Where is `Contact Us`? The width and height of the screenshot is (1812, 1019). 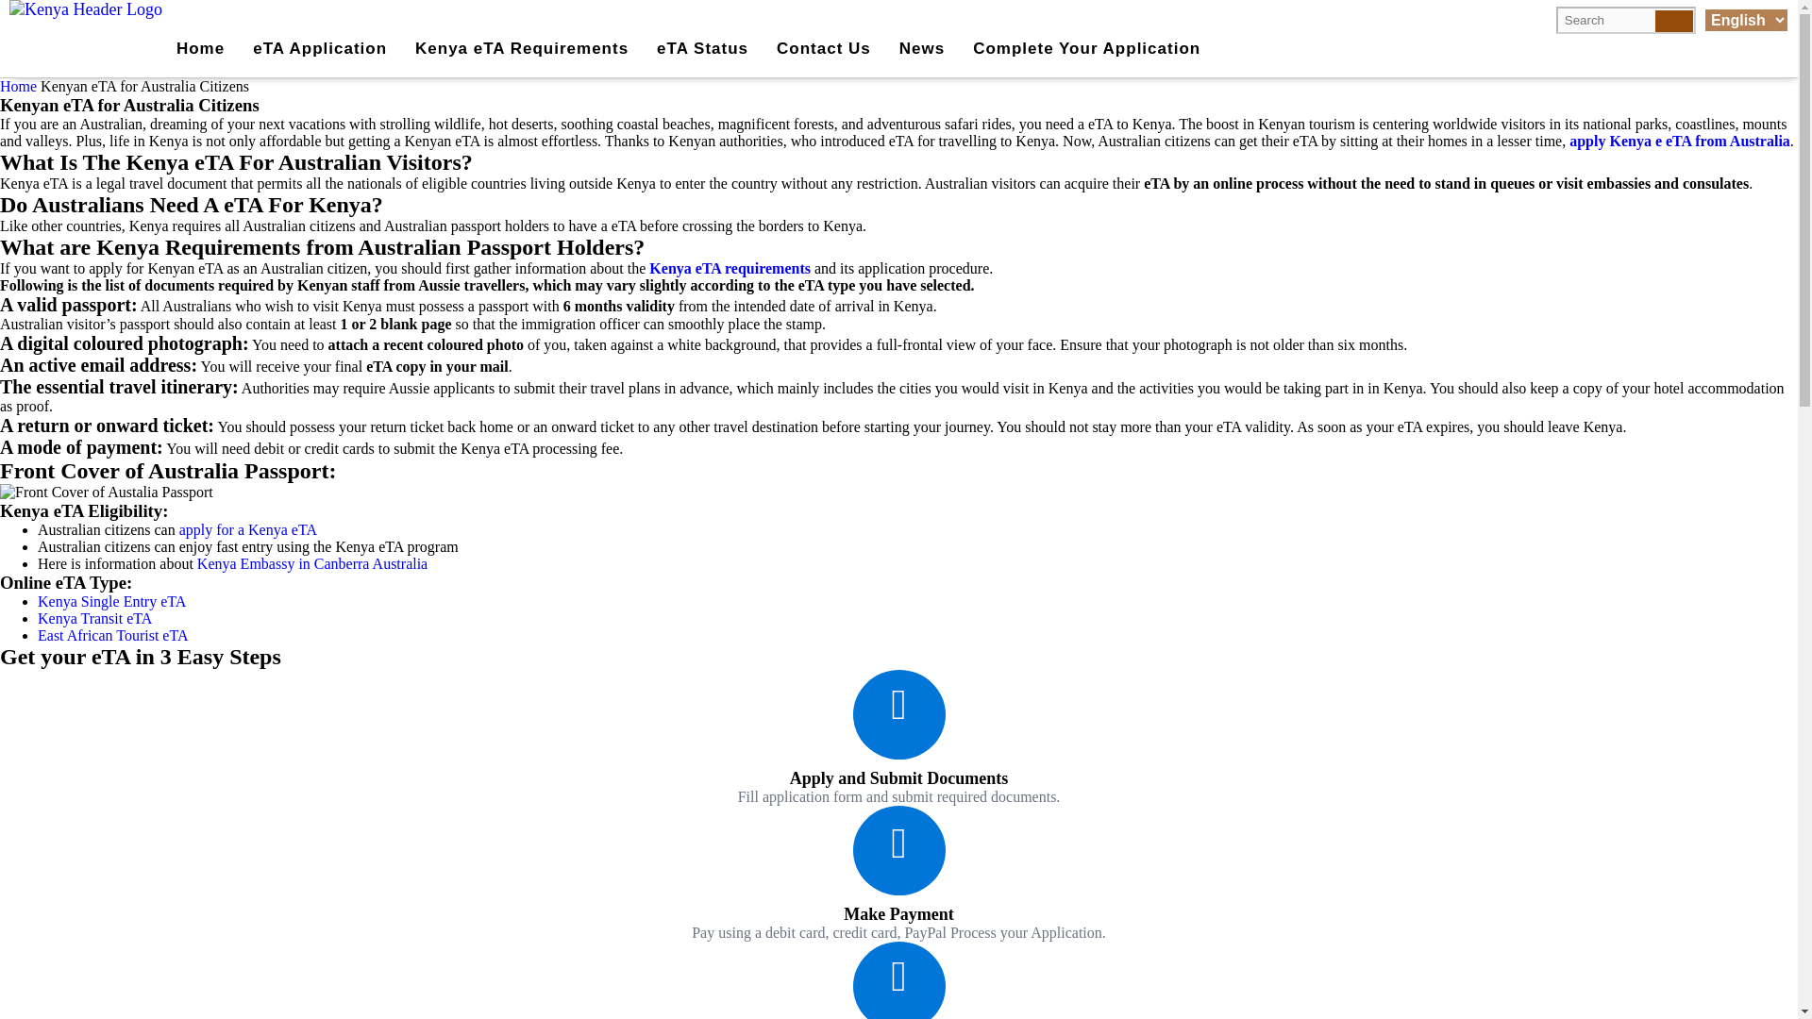
Contact Us is located at coordinates (824, 48).